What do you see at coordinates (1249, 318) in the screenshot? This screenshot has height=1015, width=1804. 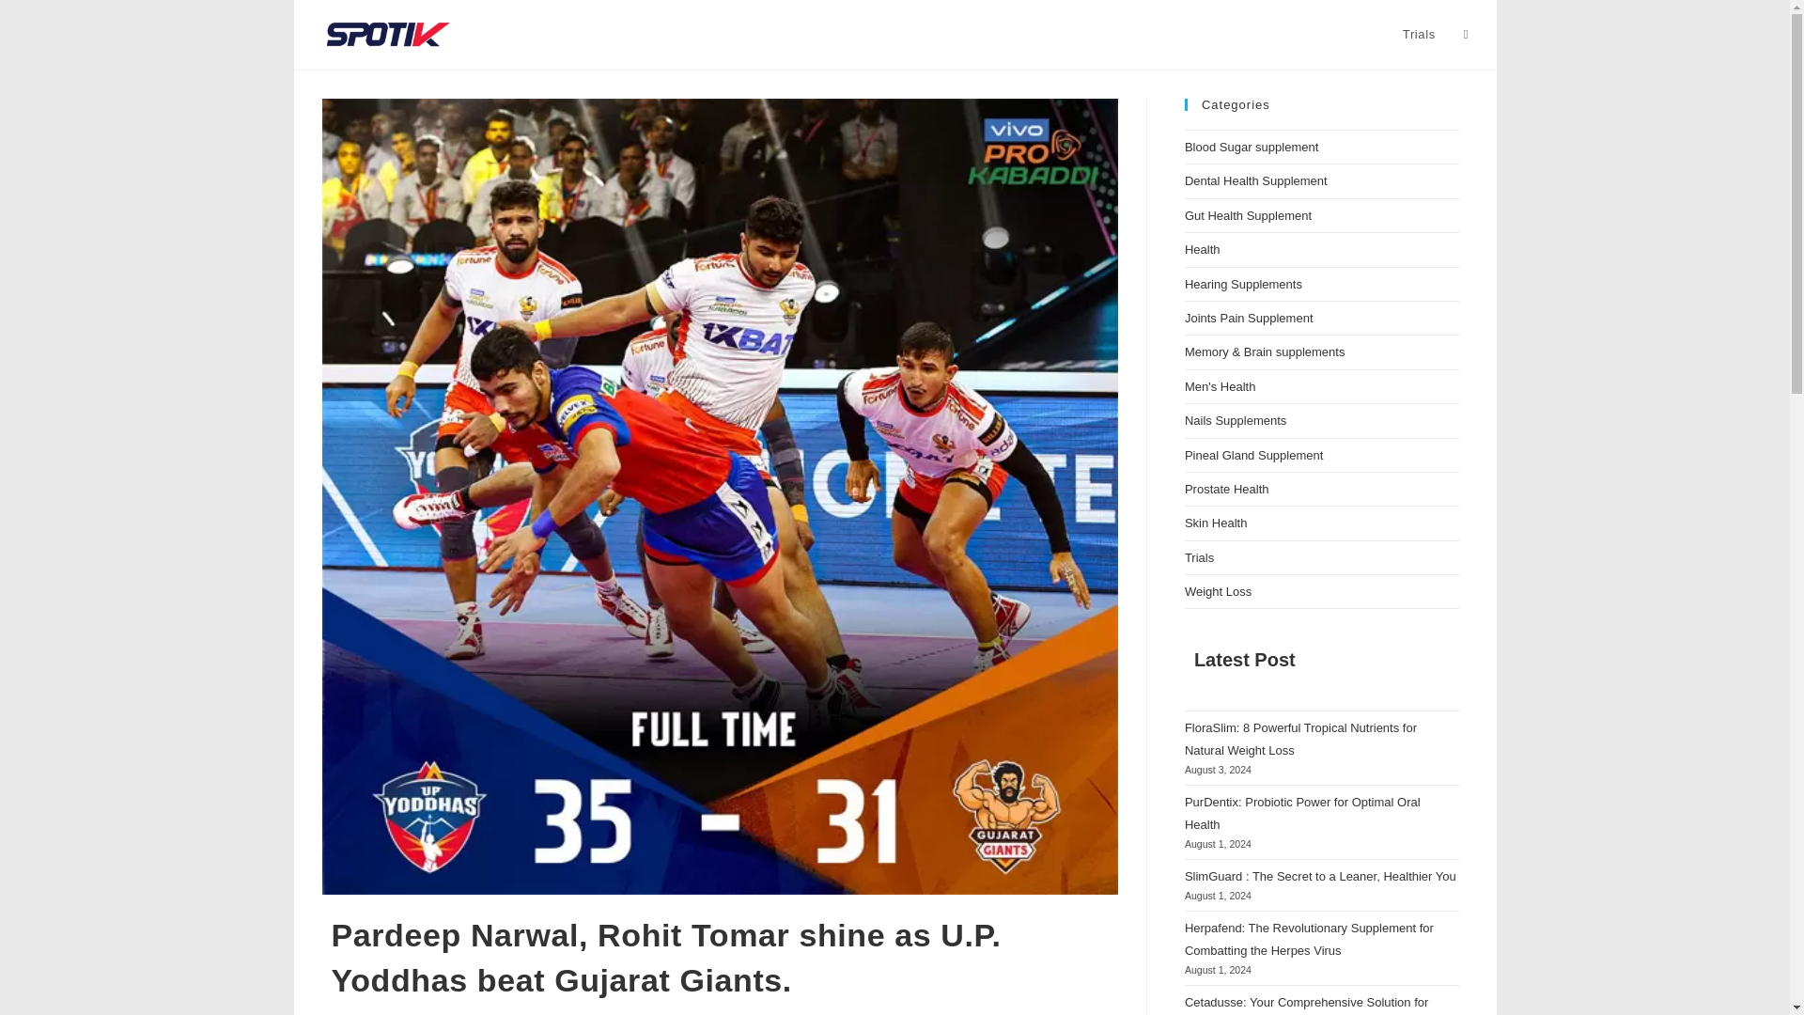 I see `Joints Pain Supplement` at bounding box center [1249, 318].